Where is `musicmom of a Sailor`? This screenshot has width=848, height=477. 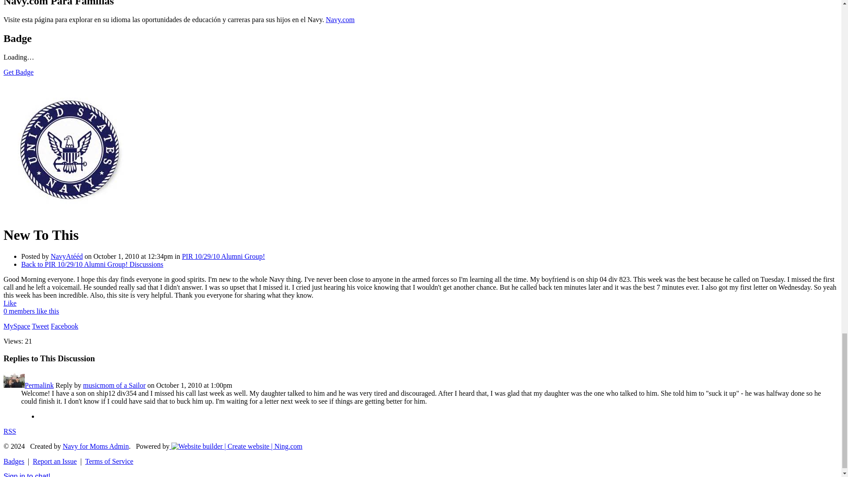 musicmom of a Sailor is located at coordinates (14, 385).